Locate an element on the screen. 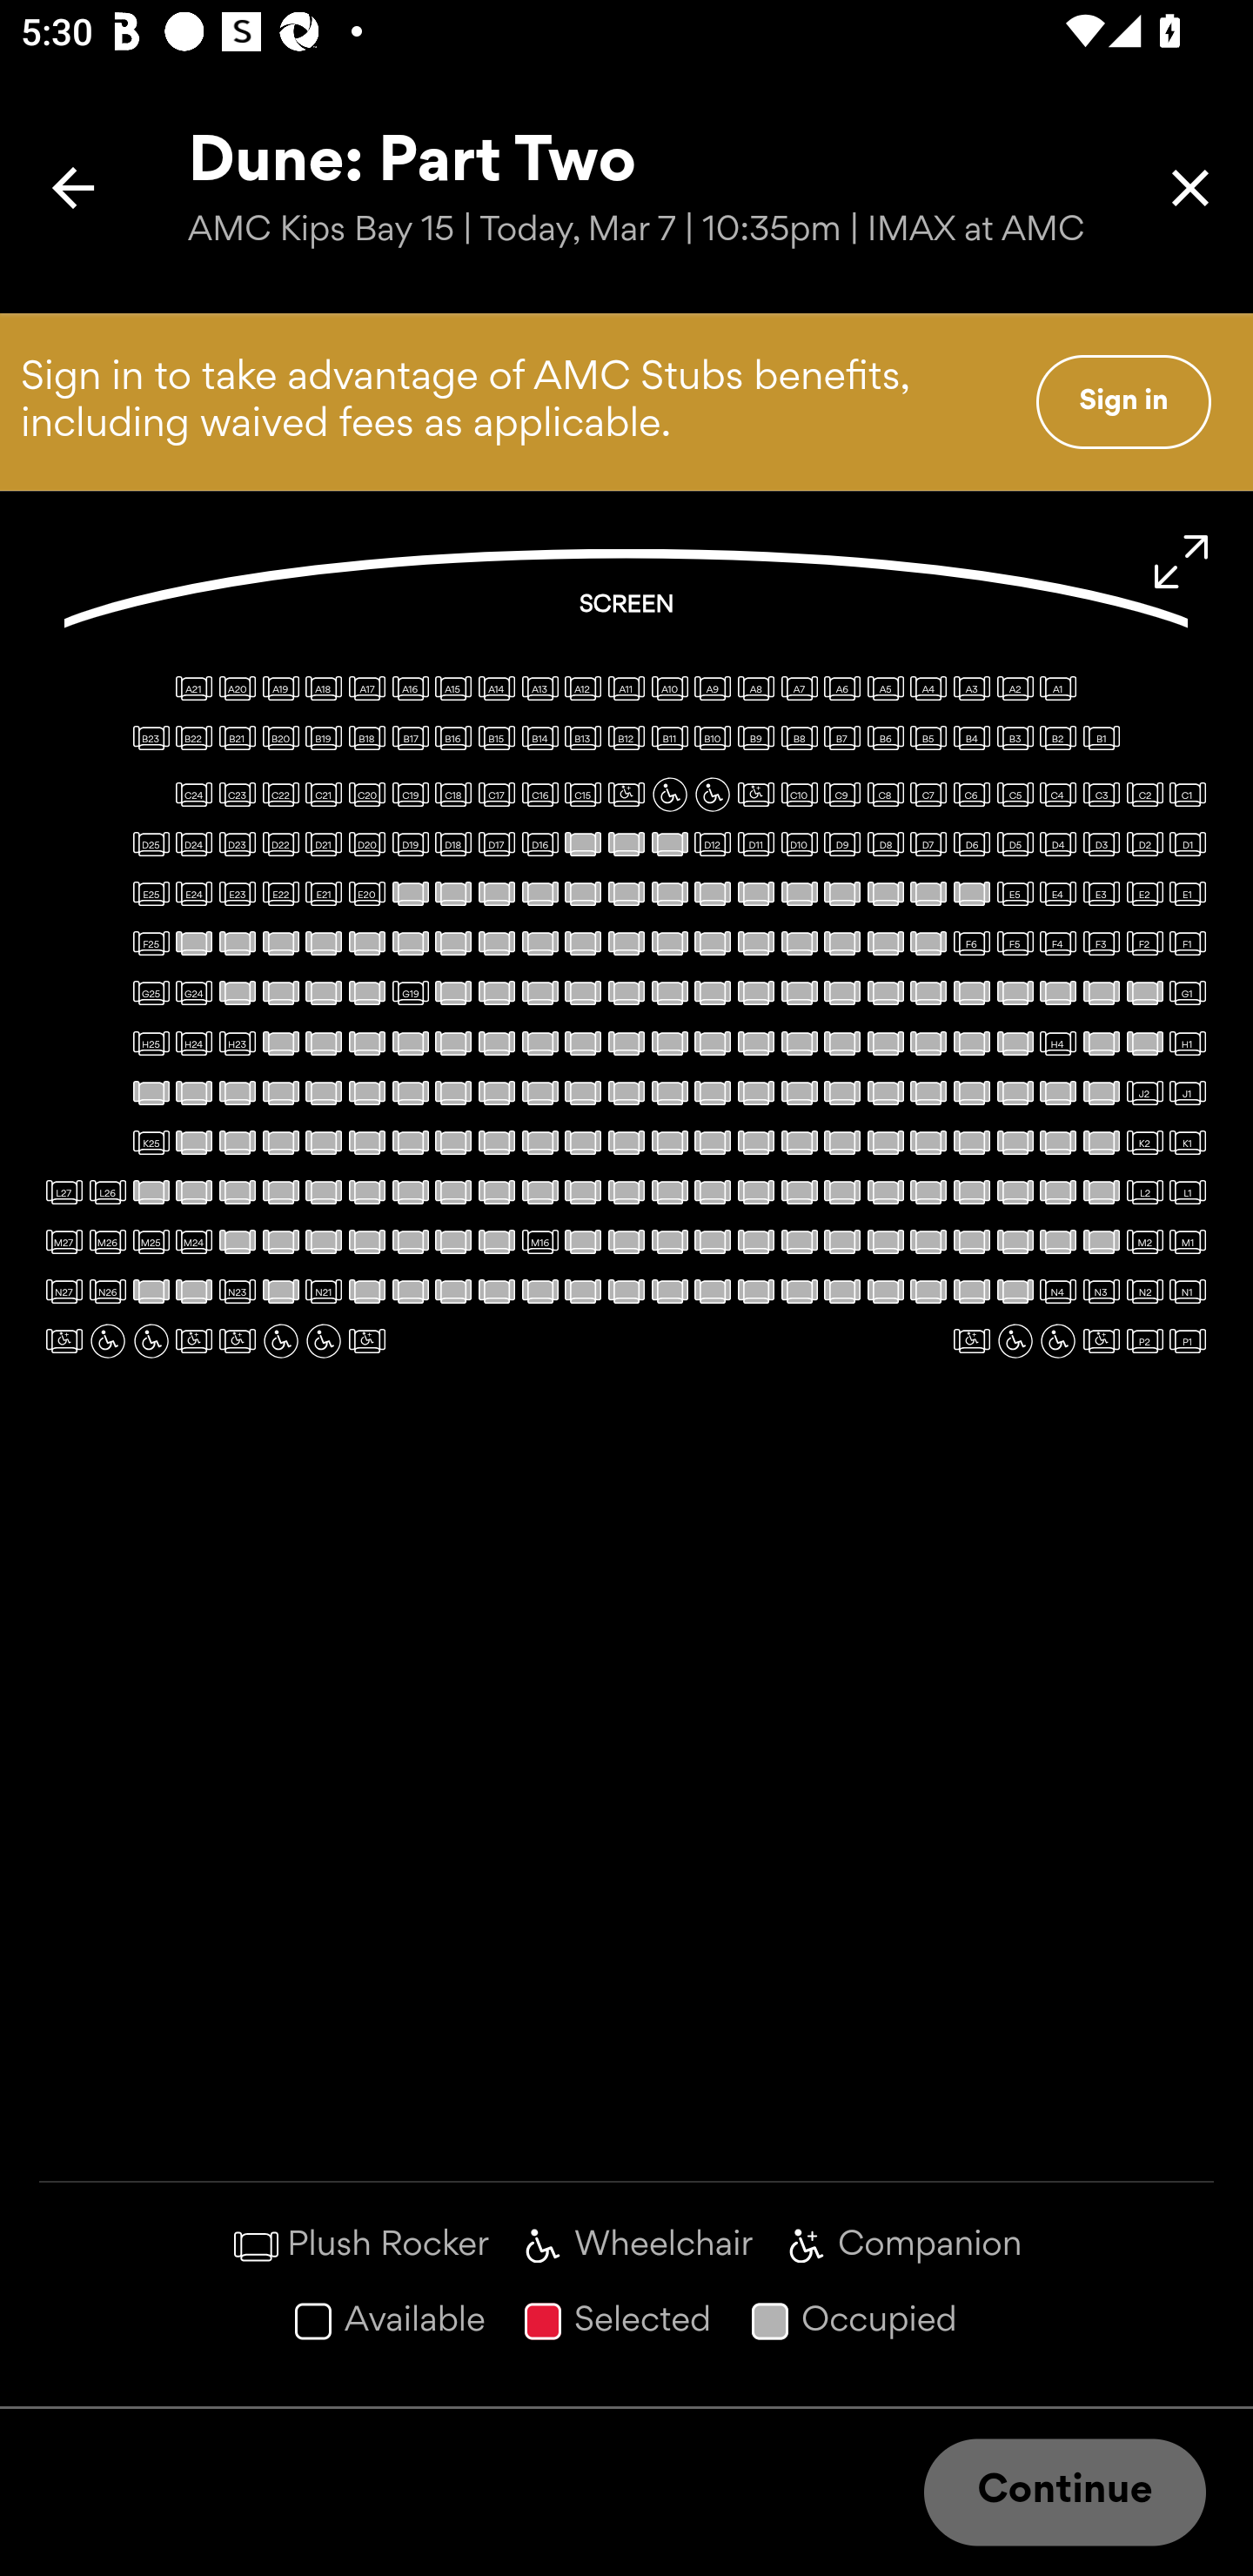 This screenshot has width=1253, height=2576. A8, Regular seat, available is located at coordinates (755, 688).